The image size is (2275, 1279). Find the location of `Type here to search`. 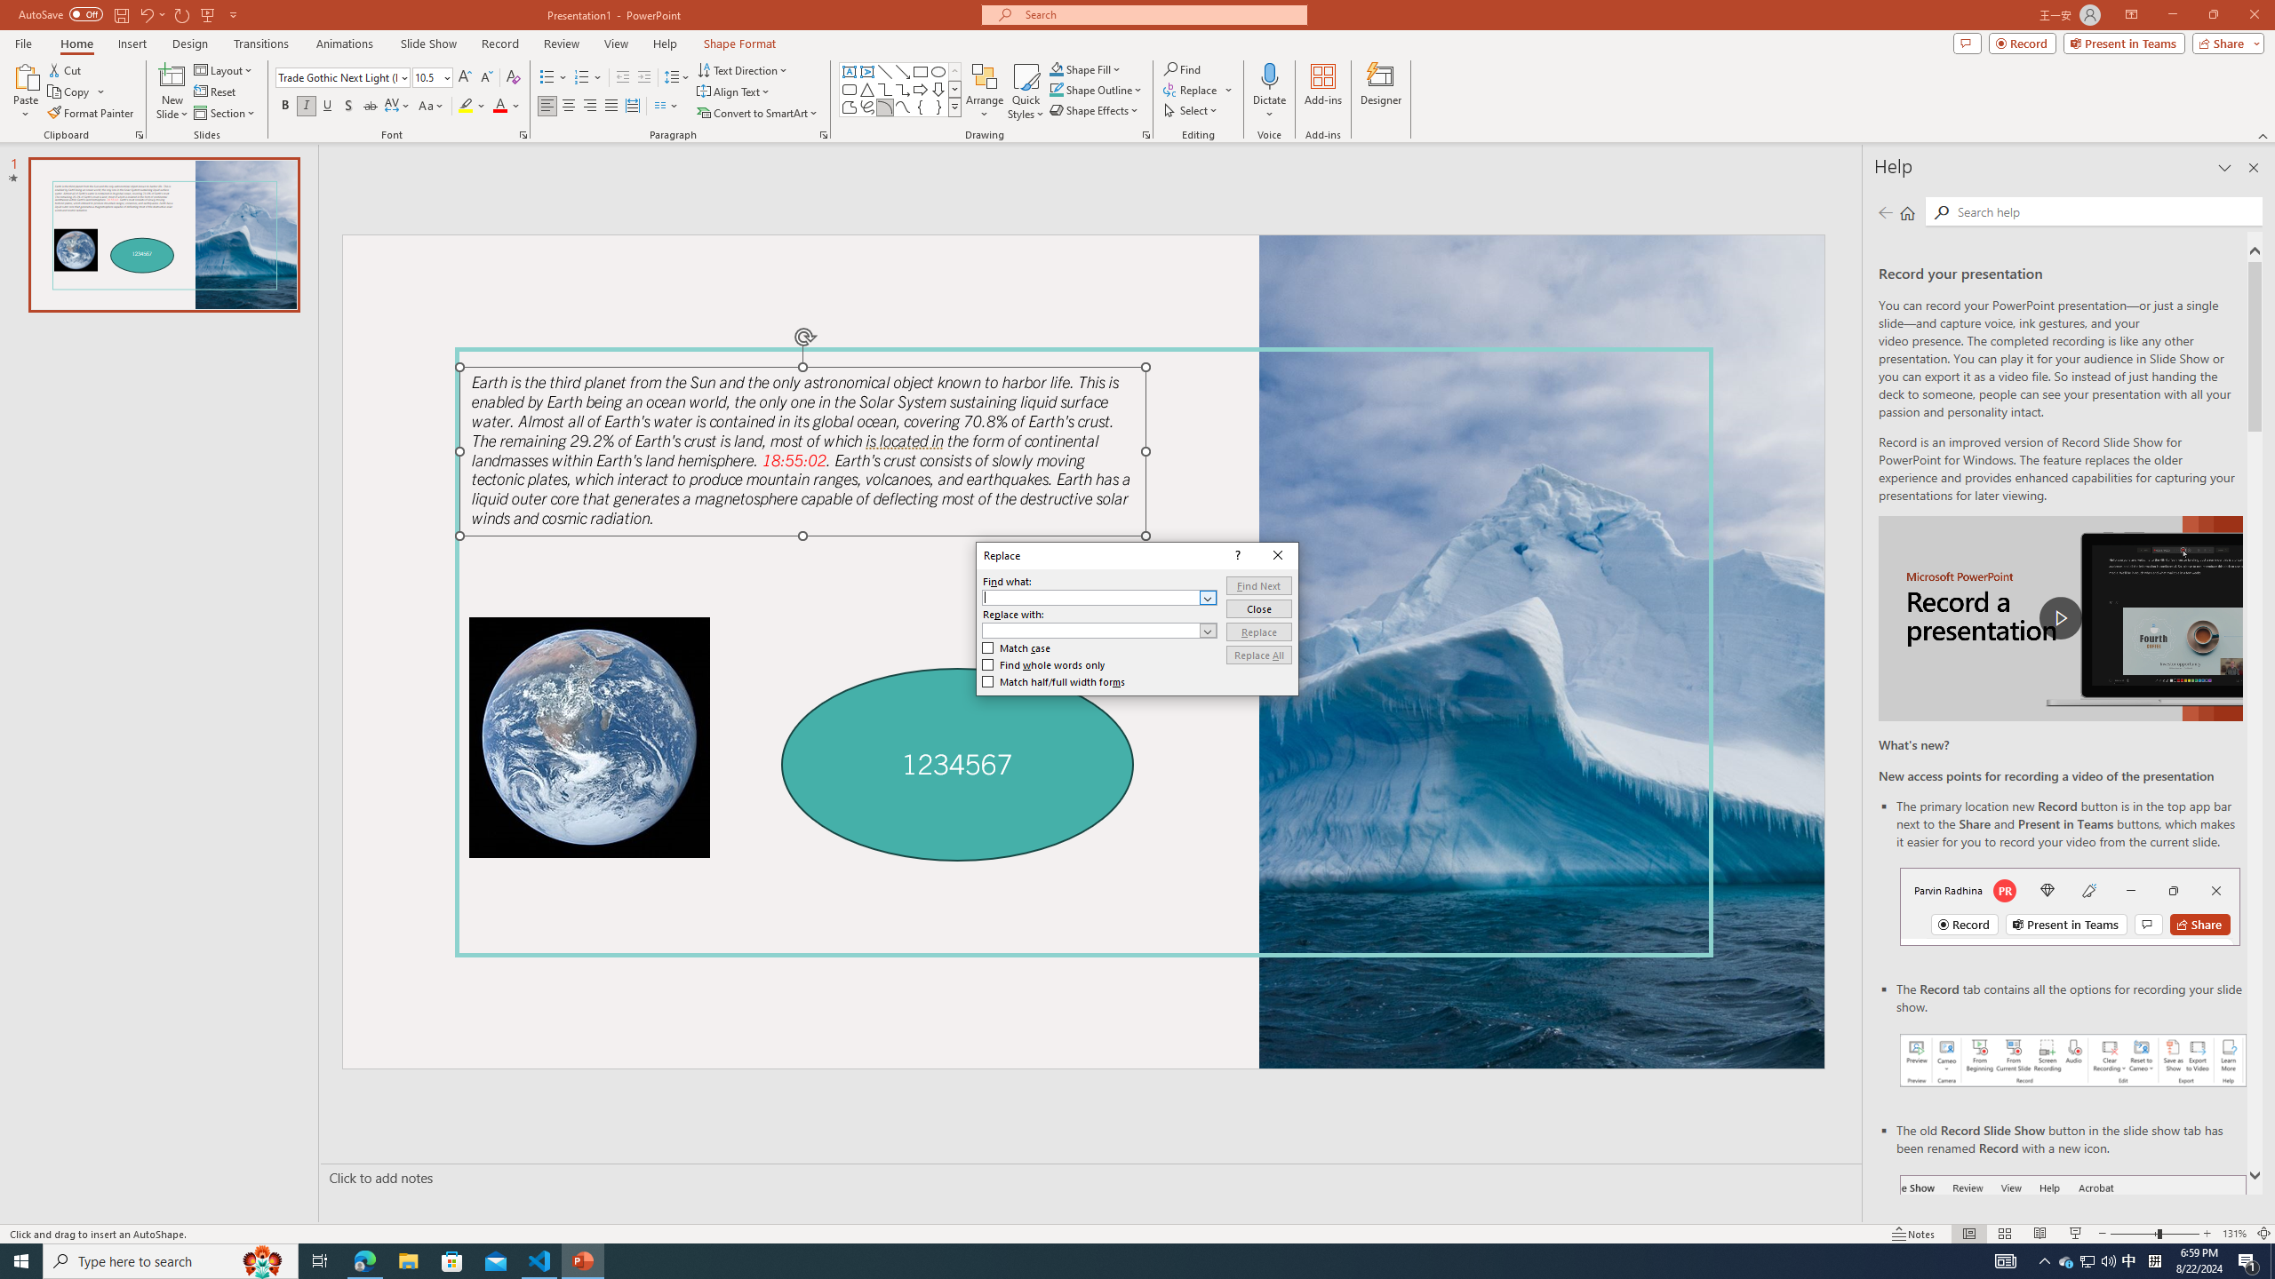

Type here to search is located at coordinates (171, 1261).